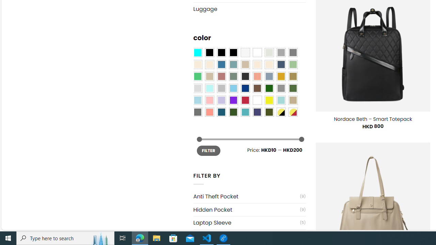 The height and width of the screenshot is (245, 436). What do you see at coordinates (221, 88) in the screenshot?
I see `Silver` at bounding box center [221, 88].